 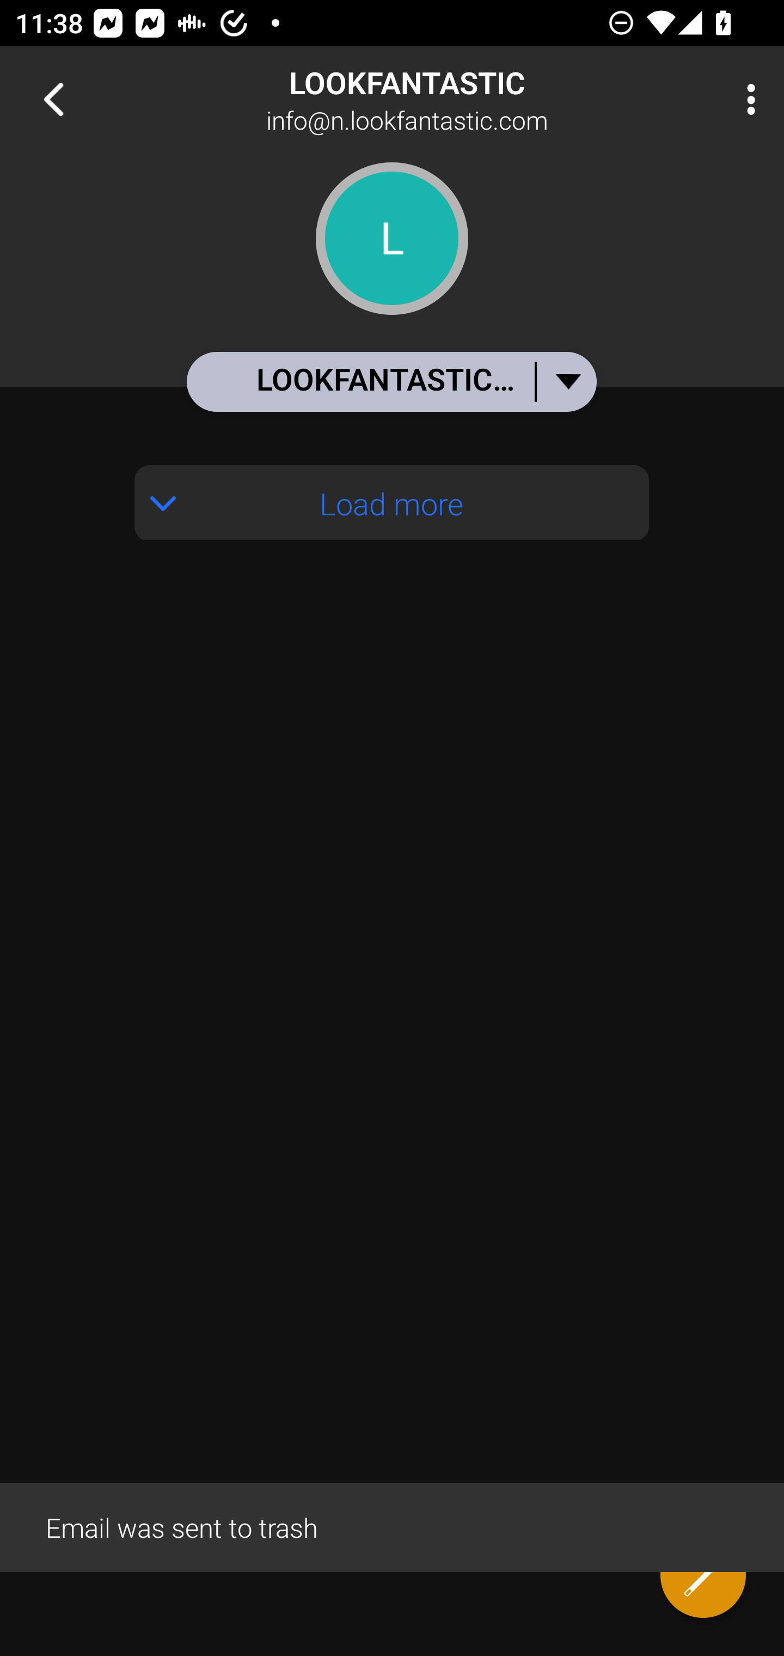 What do you see at coordinates (392, 1526) in the screenshot?
I see `Email was sent to trash` at bounding box center [392, 1526].